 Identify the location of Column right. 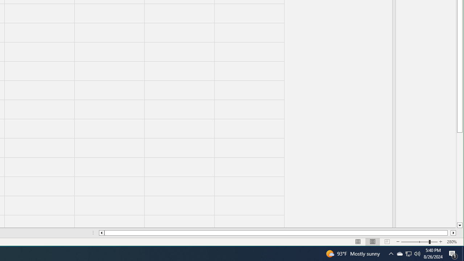
(453, 233).